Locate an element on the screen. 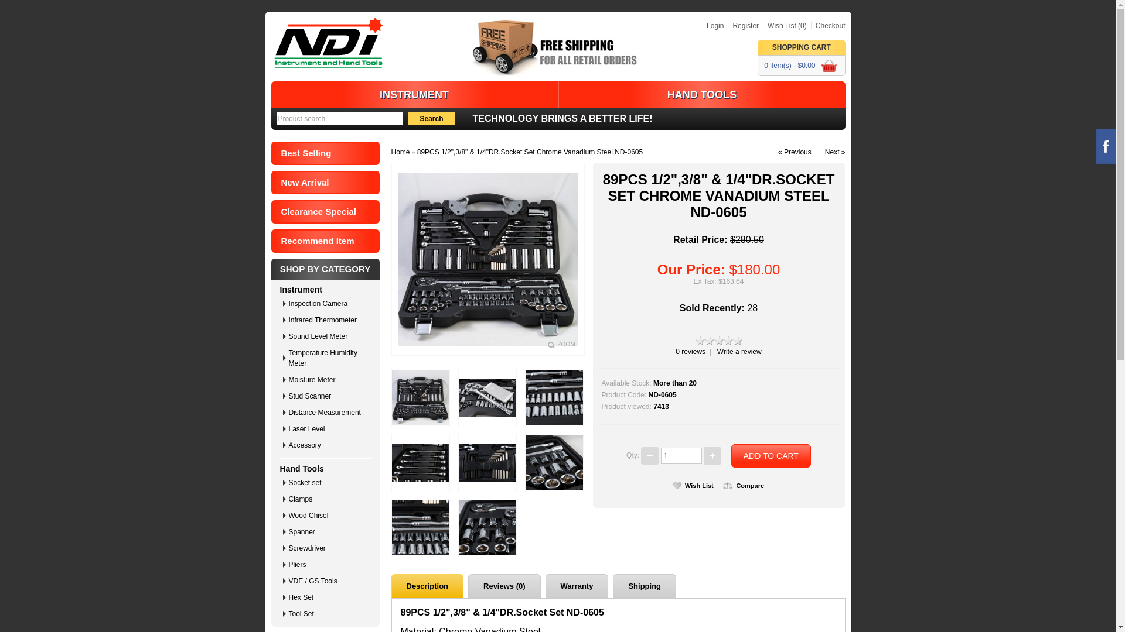  ZOOM is located at coordinates (561, 344).